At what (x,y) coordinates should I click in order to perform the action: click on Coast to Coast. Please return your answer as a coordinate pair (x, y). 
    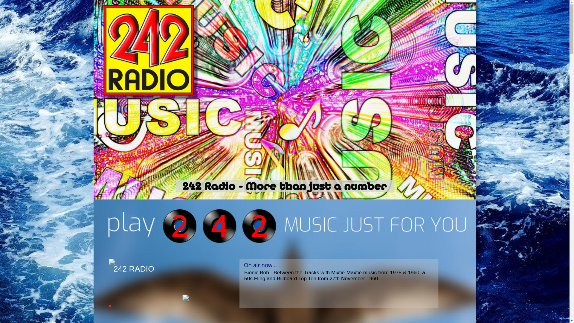
    Looking at the image, I should click on (255, 222).